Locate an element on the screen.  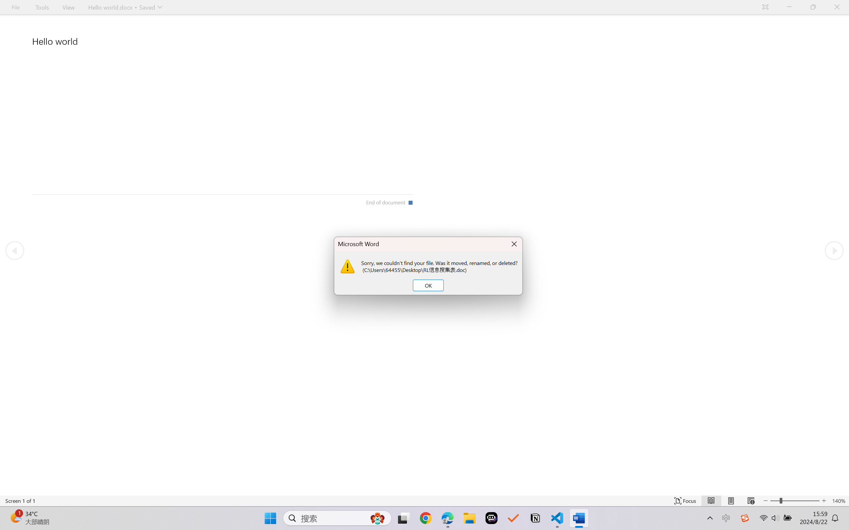
Page Number Screen 1 of 1  is located at coordinates (20, 501).